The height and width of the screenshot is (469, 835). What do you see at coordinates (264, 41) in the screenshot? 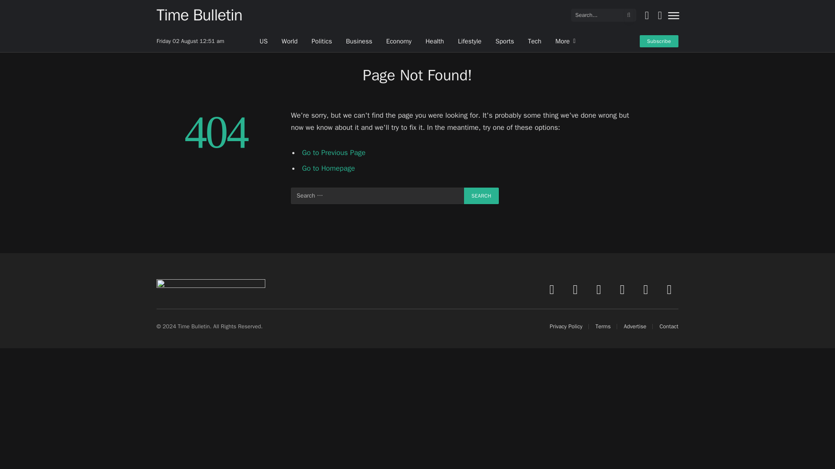
I see `US` at bounding box center [264, 41].